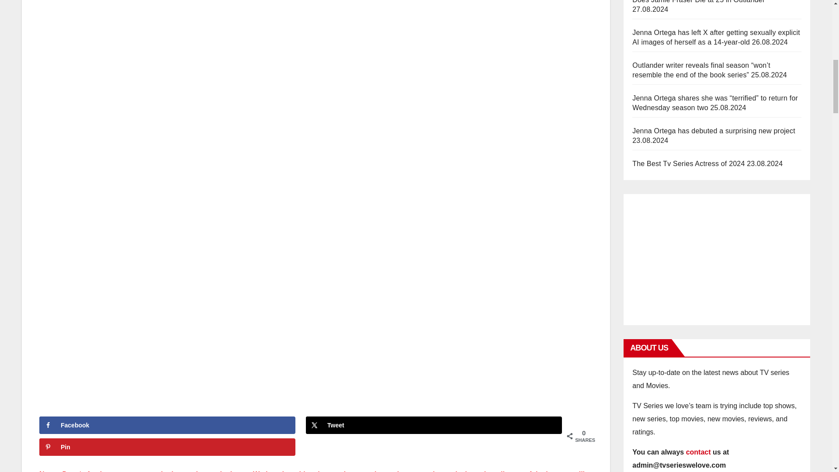 Image resolution: width=839 pixels, height=472 pixels. Describe the element at coordinates (167, 447) in the screenshot. I see `Save to Pinterest` at that location.